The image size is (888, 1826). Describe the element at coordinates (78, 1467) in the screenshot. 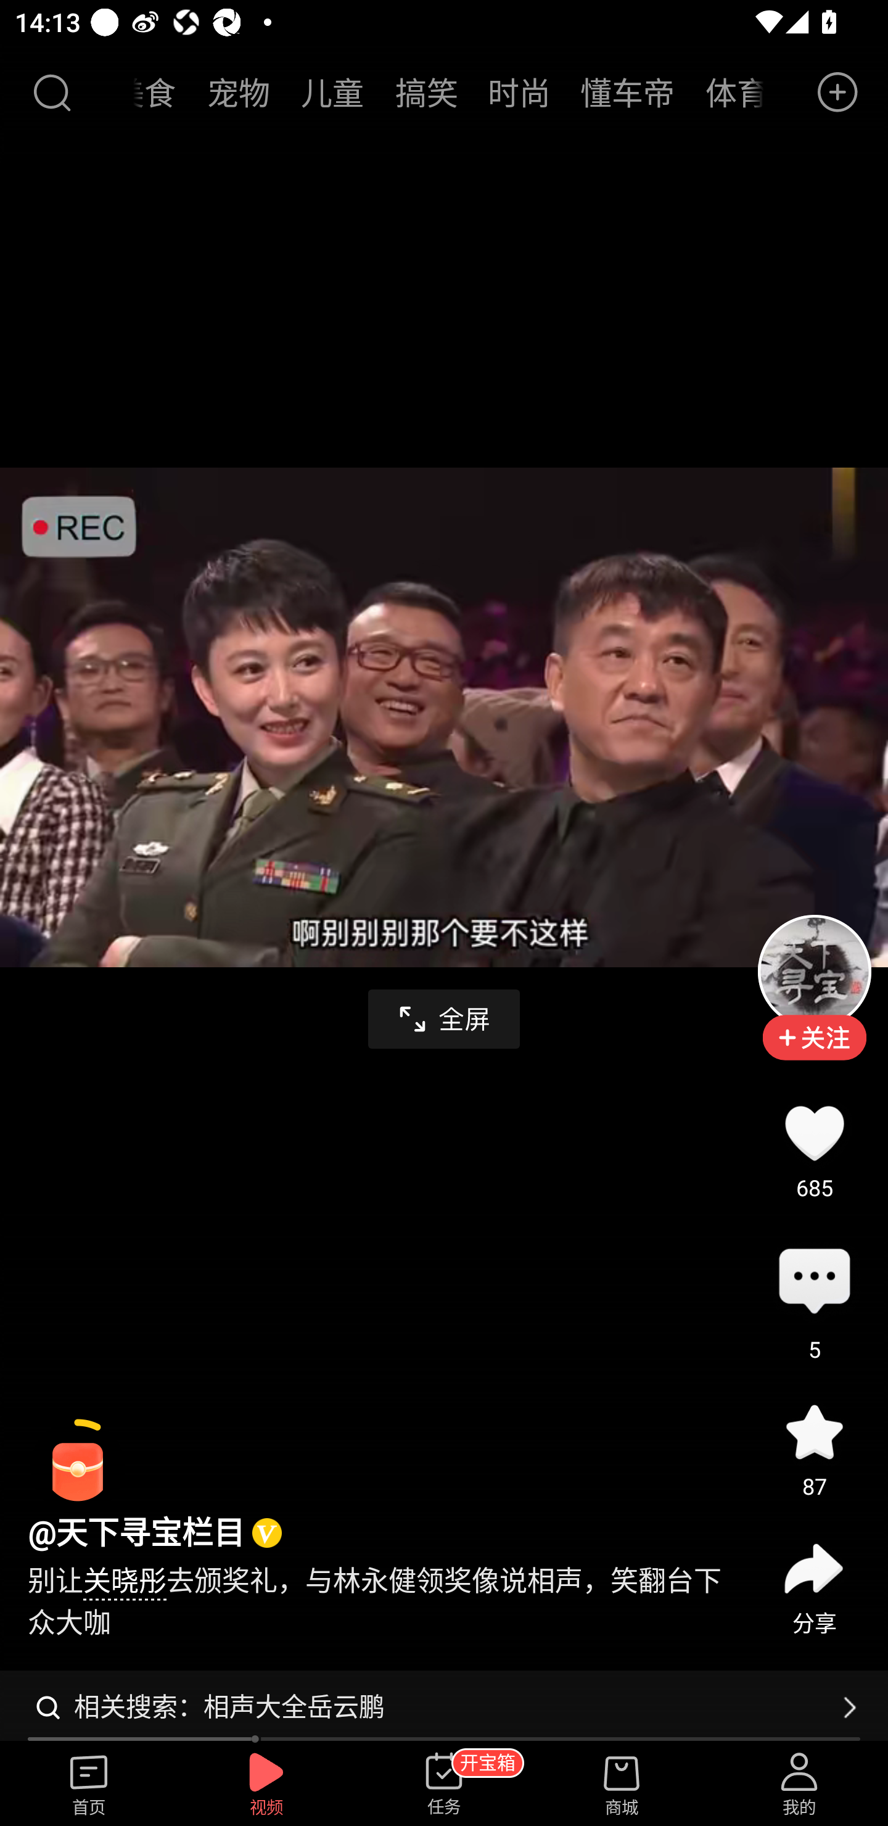

I see `阅读赚金币` at that location.